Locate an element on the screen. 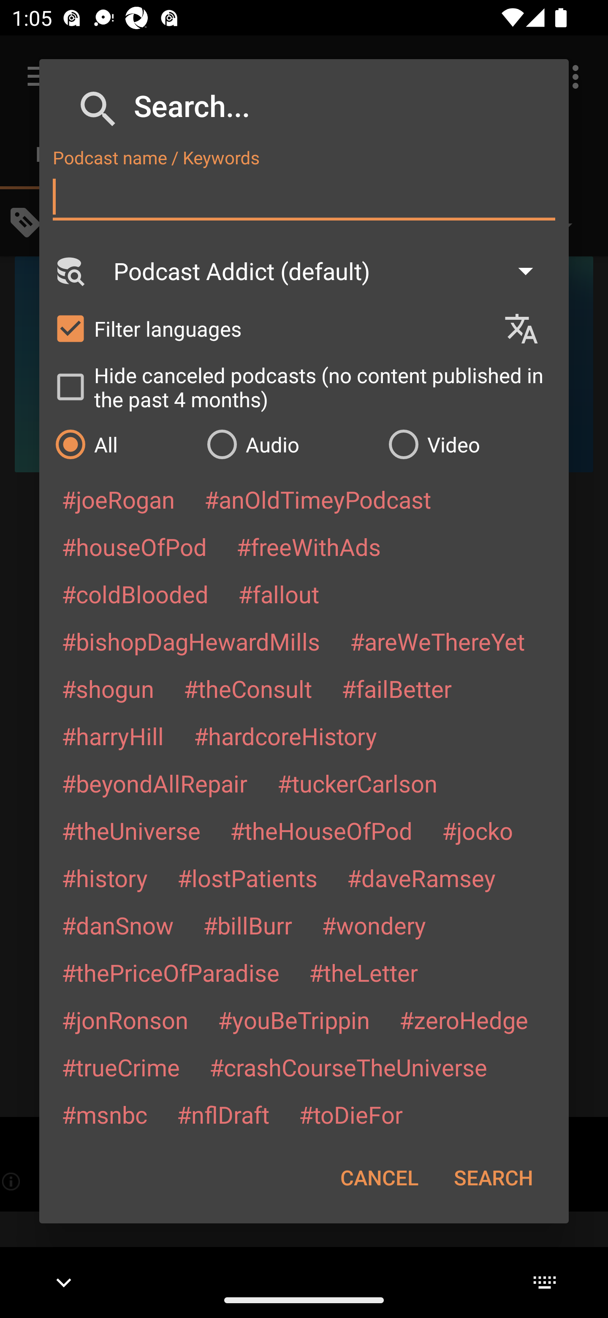  #youBeTrippin is located at coordinates (293, 1020).